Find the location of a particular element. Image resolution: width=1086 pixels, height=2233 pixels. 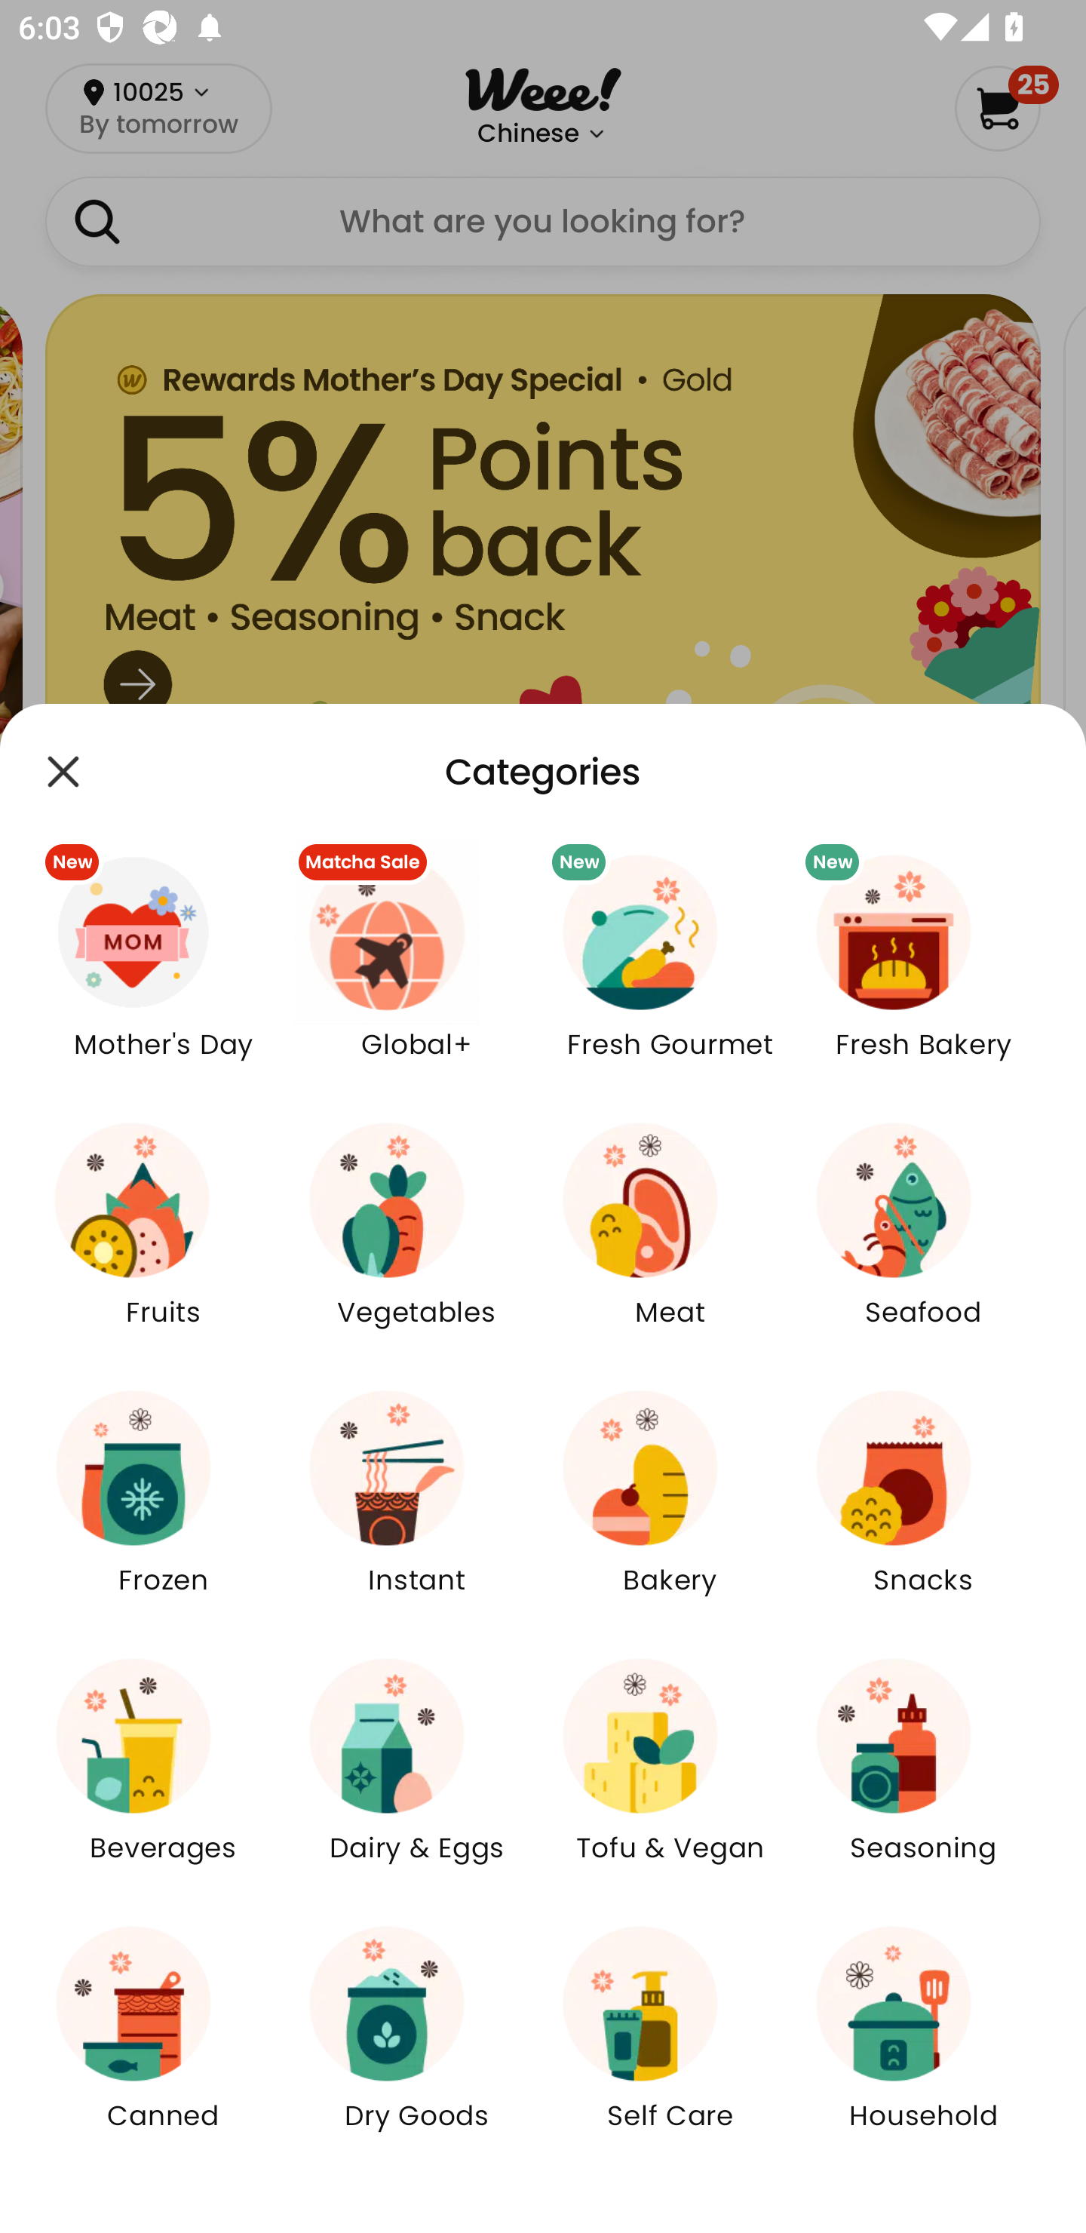

New Fresh Bakery is located at coordinates (923, 973).